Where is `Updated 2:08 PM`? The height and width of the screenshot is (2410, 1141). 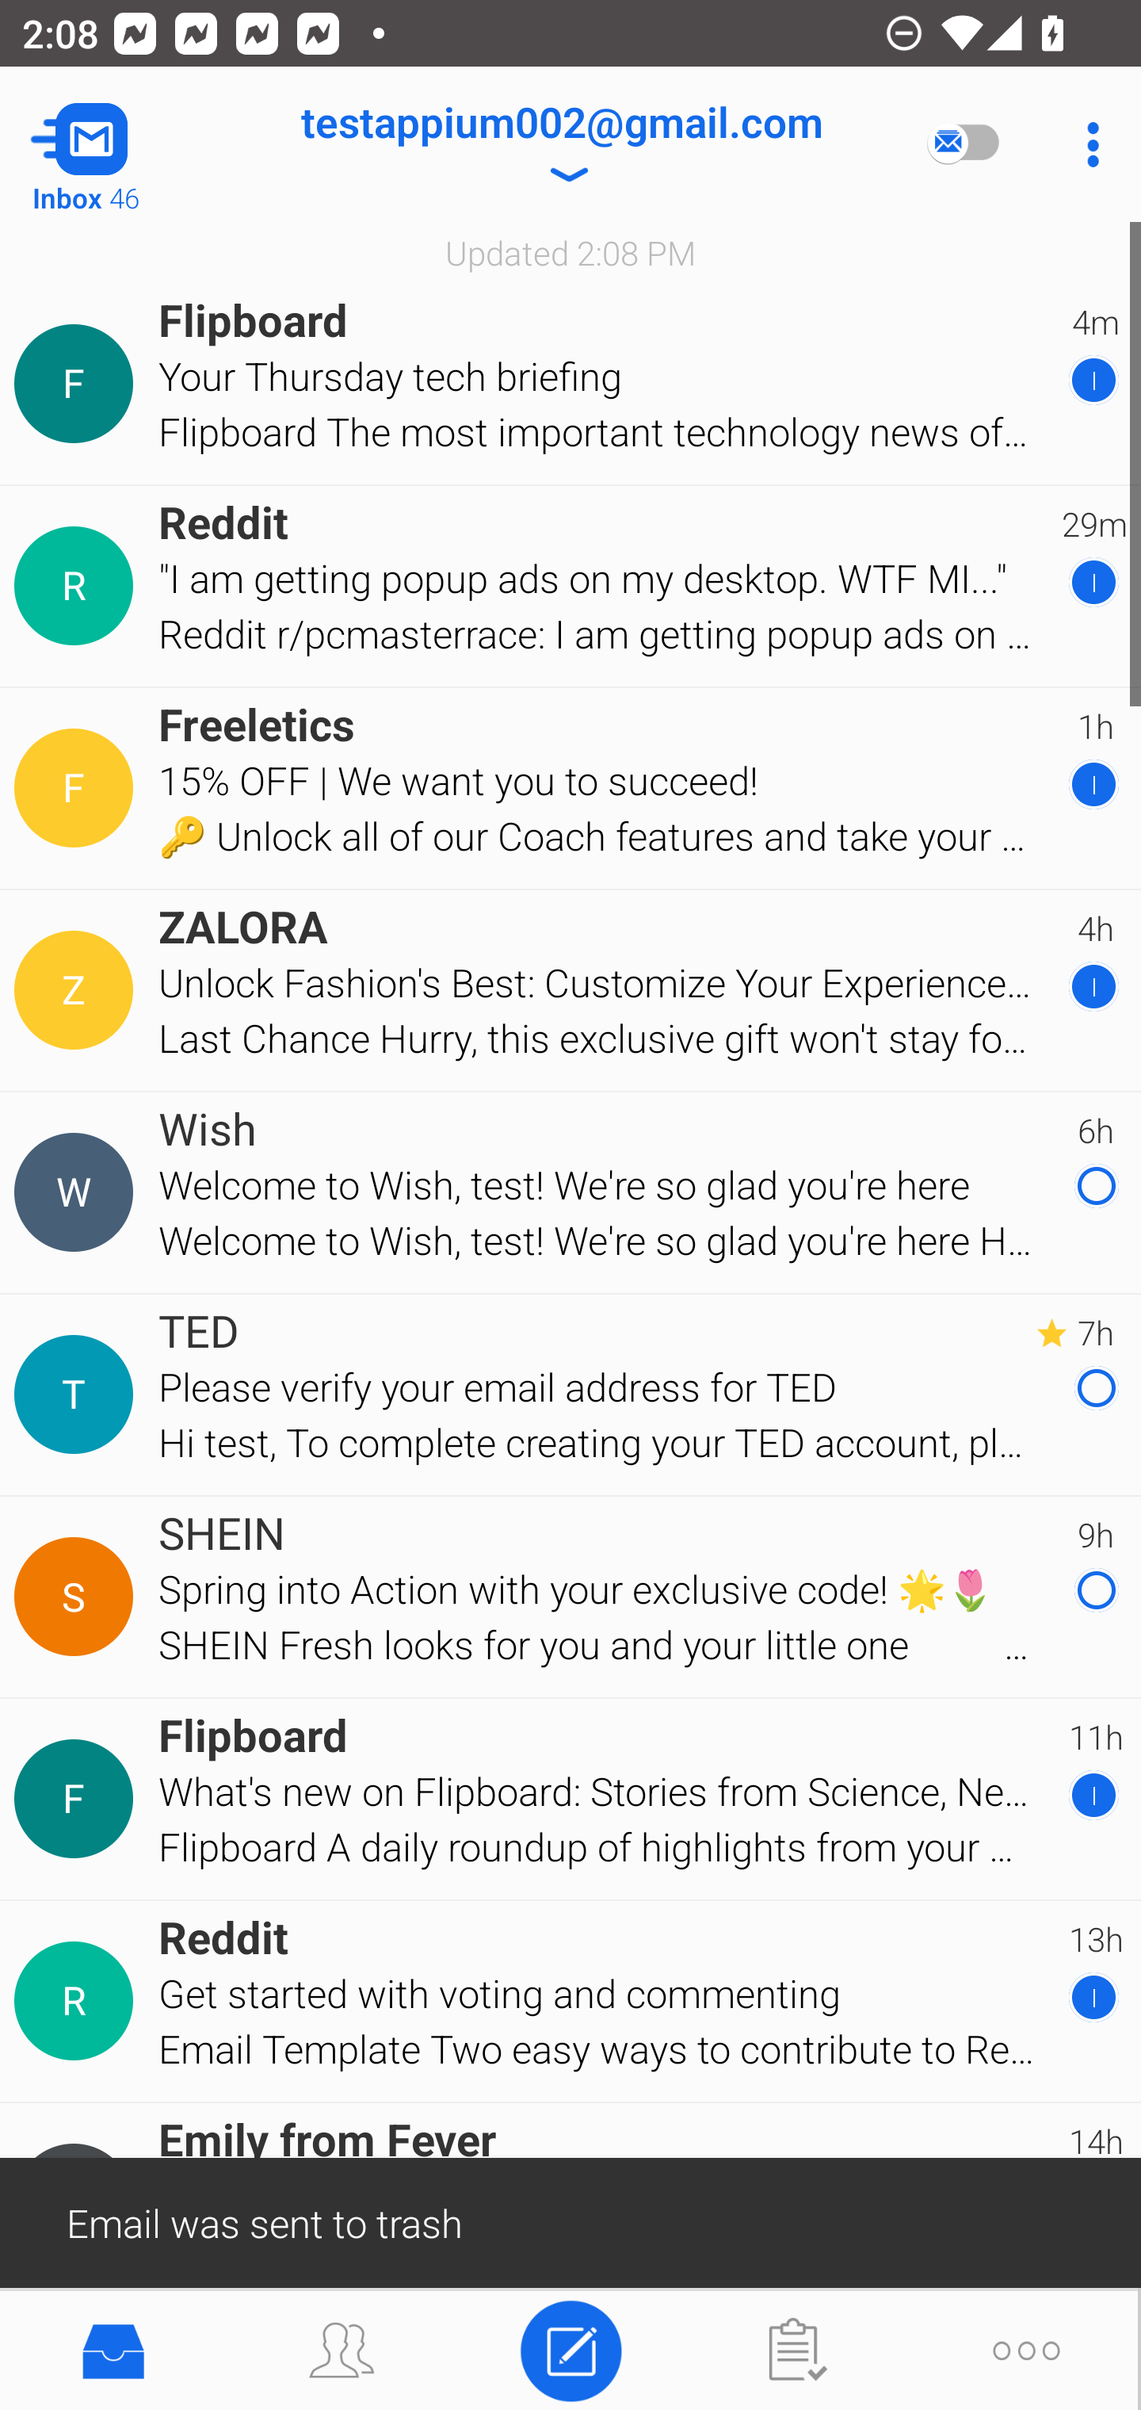
Updated 2:08 PM is located at coordinates (570, 252).